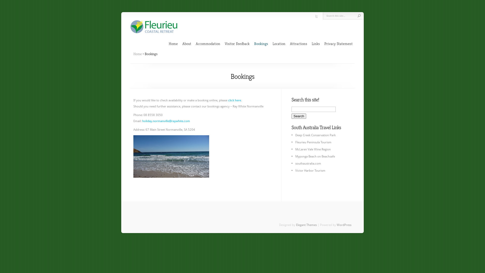 Image resolution: width=485 pixels, height=273 pixels. Describe the element at coordinates (315, 156) in the screenshot. I see `Myponga Beach on Beachsafe` at that location.